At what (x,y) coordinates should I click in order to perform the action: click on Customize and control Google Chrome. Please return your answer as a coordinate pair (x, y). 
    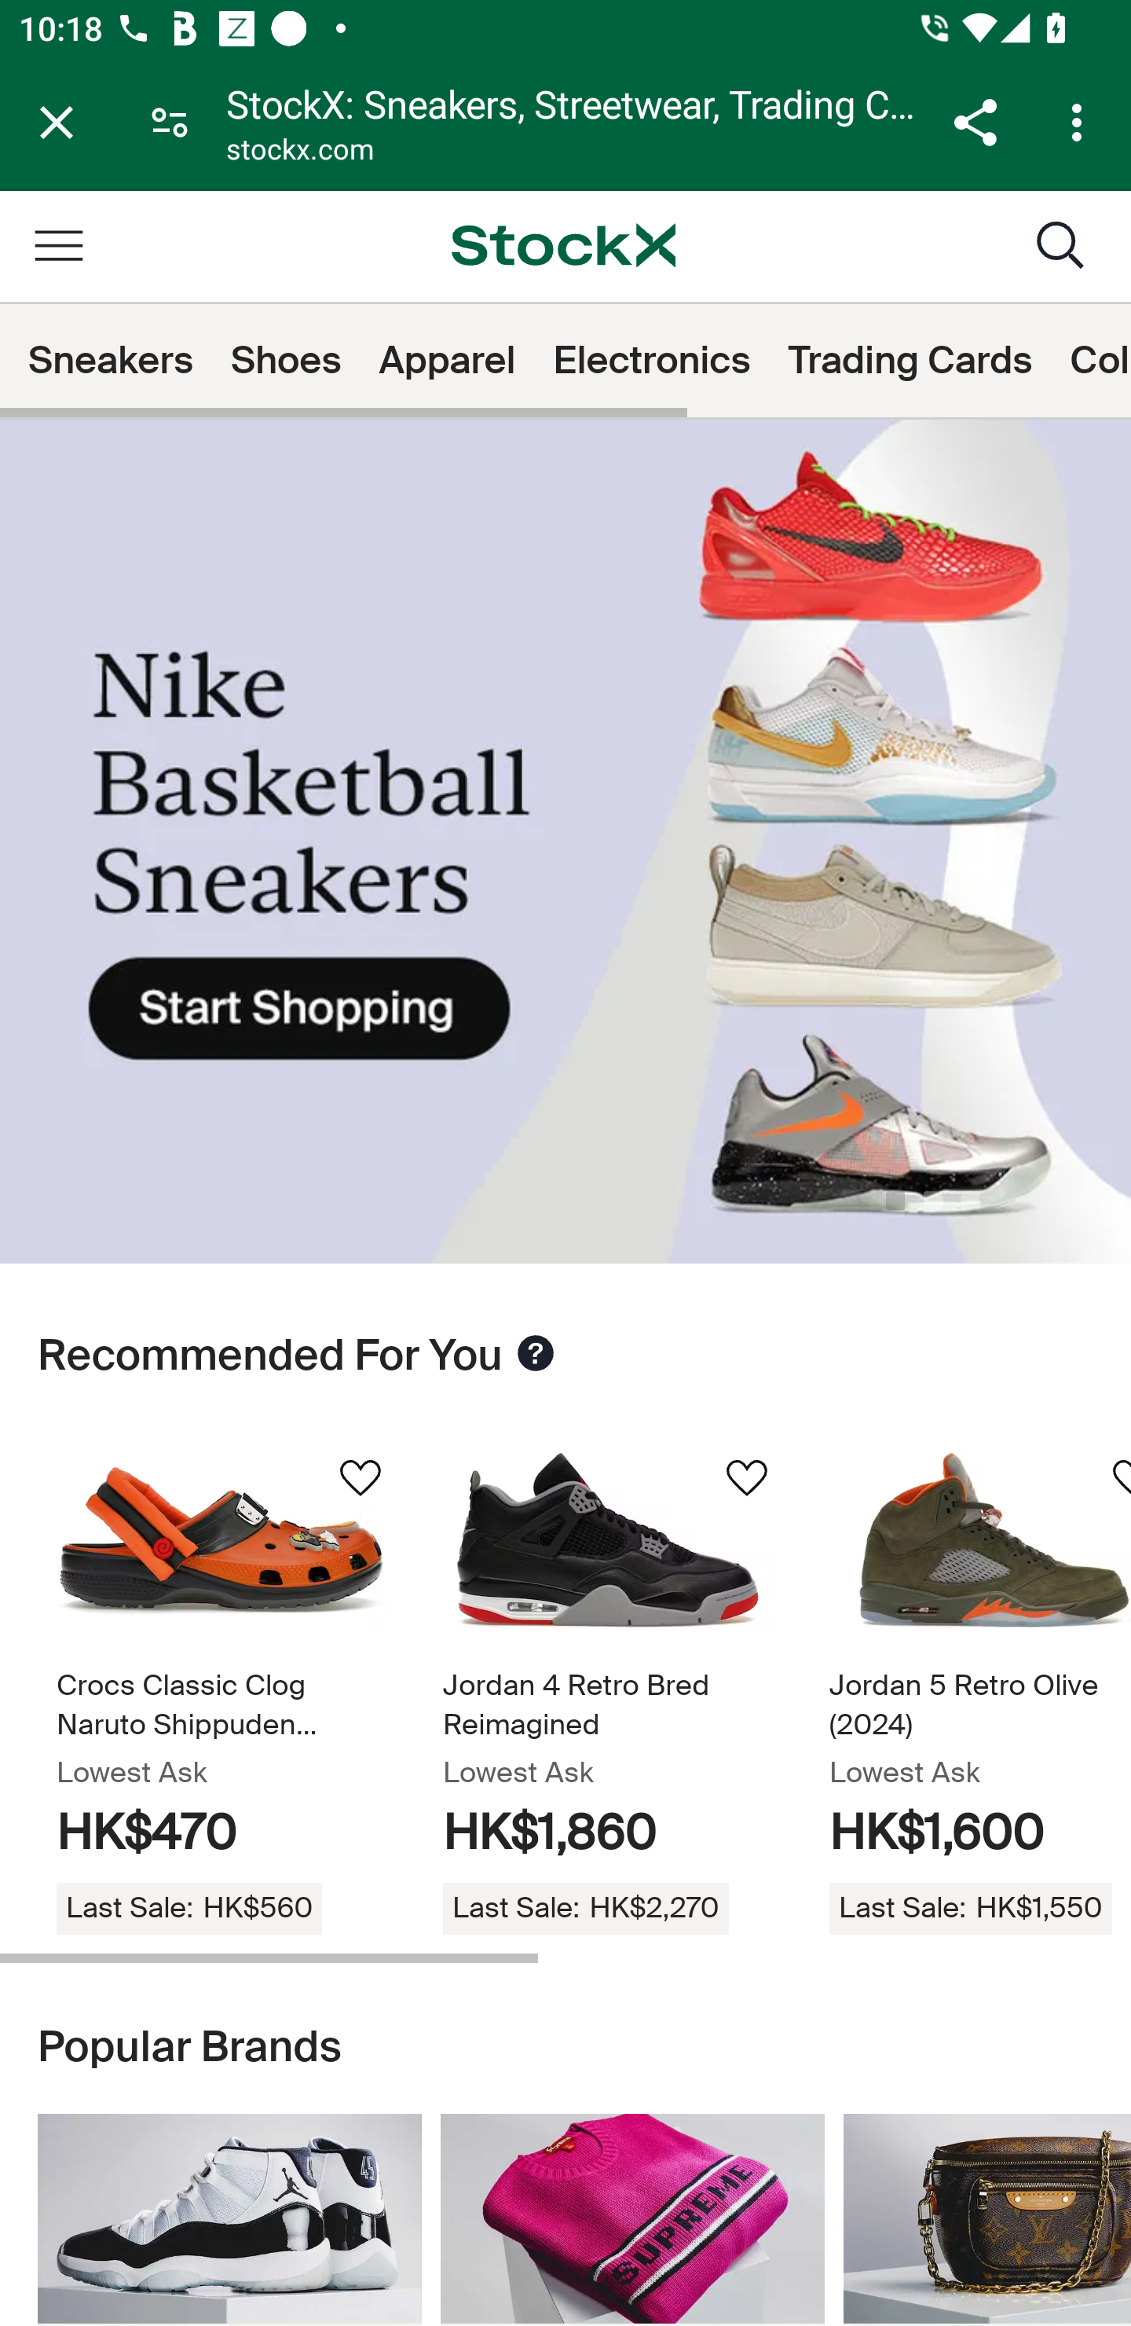
    Looking at the image, I should click on (1081, 122).